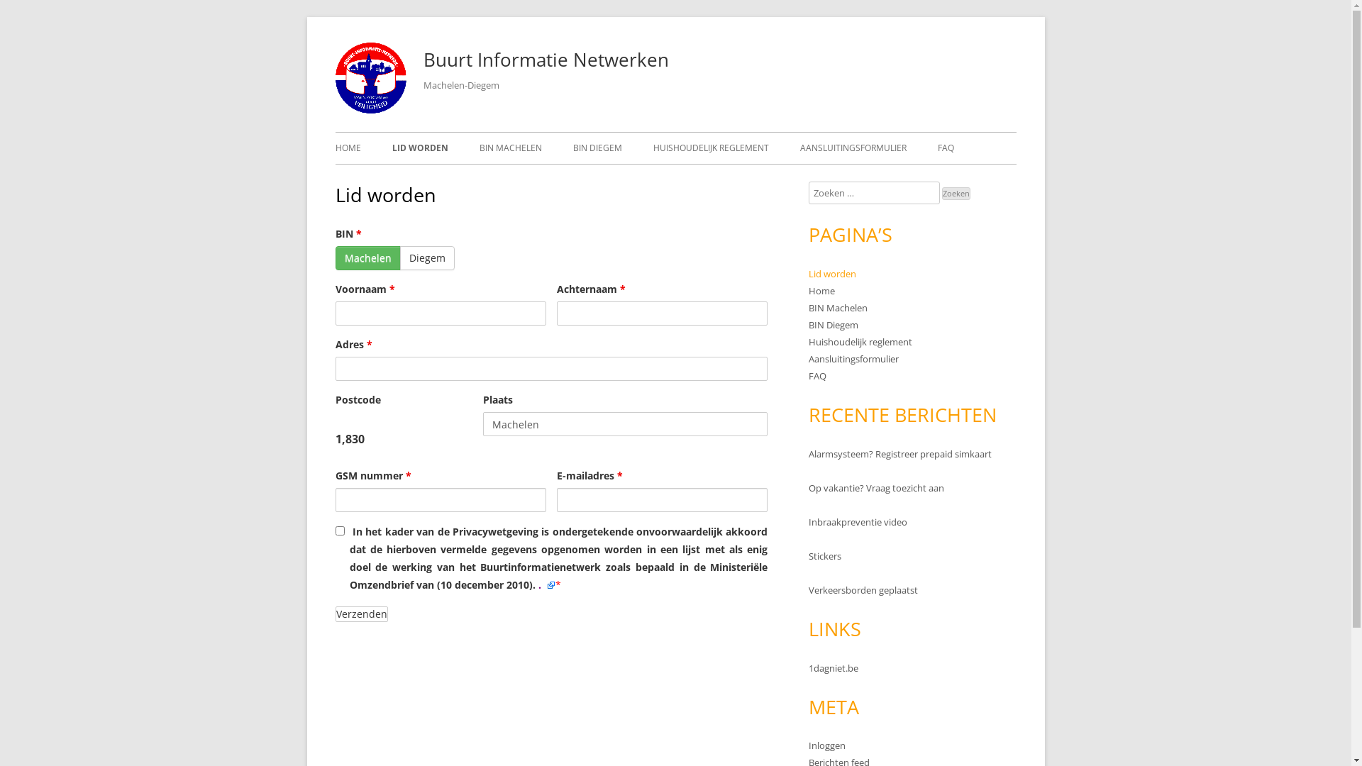 The image size is (1362, 766). Describe the element at coordinates (370, 109) in the screenshot. I see `Buurt Informatie Netwerken` at that location.